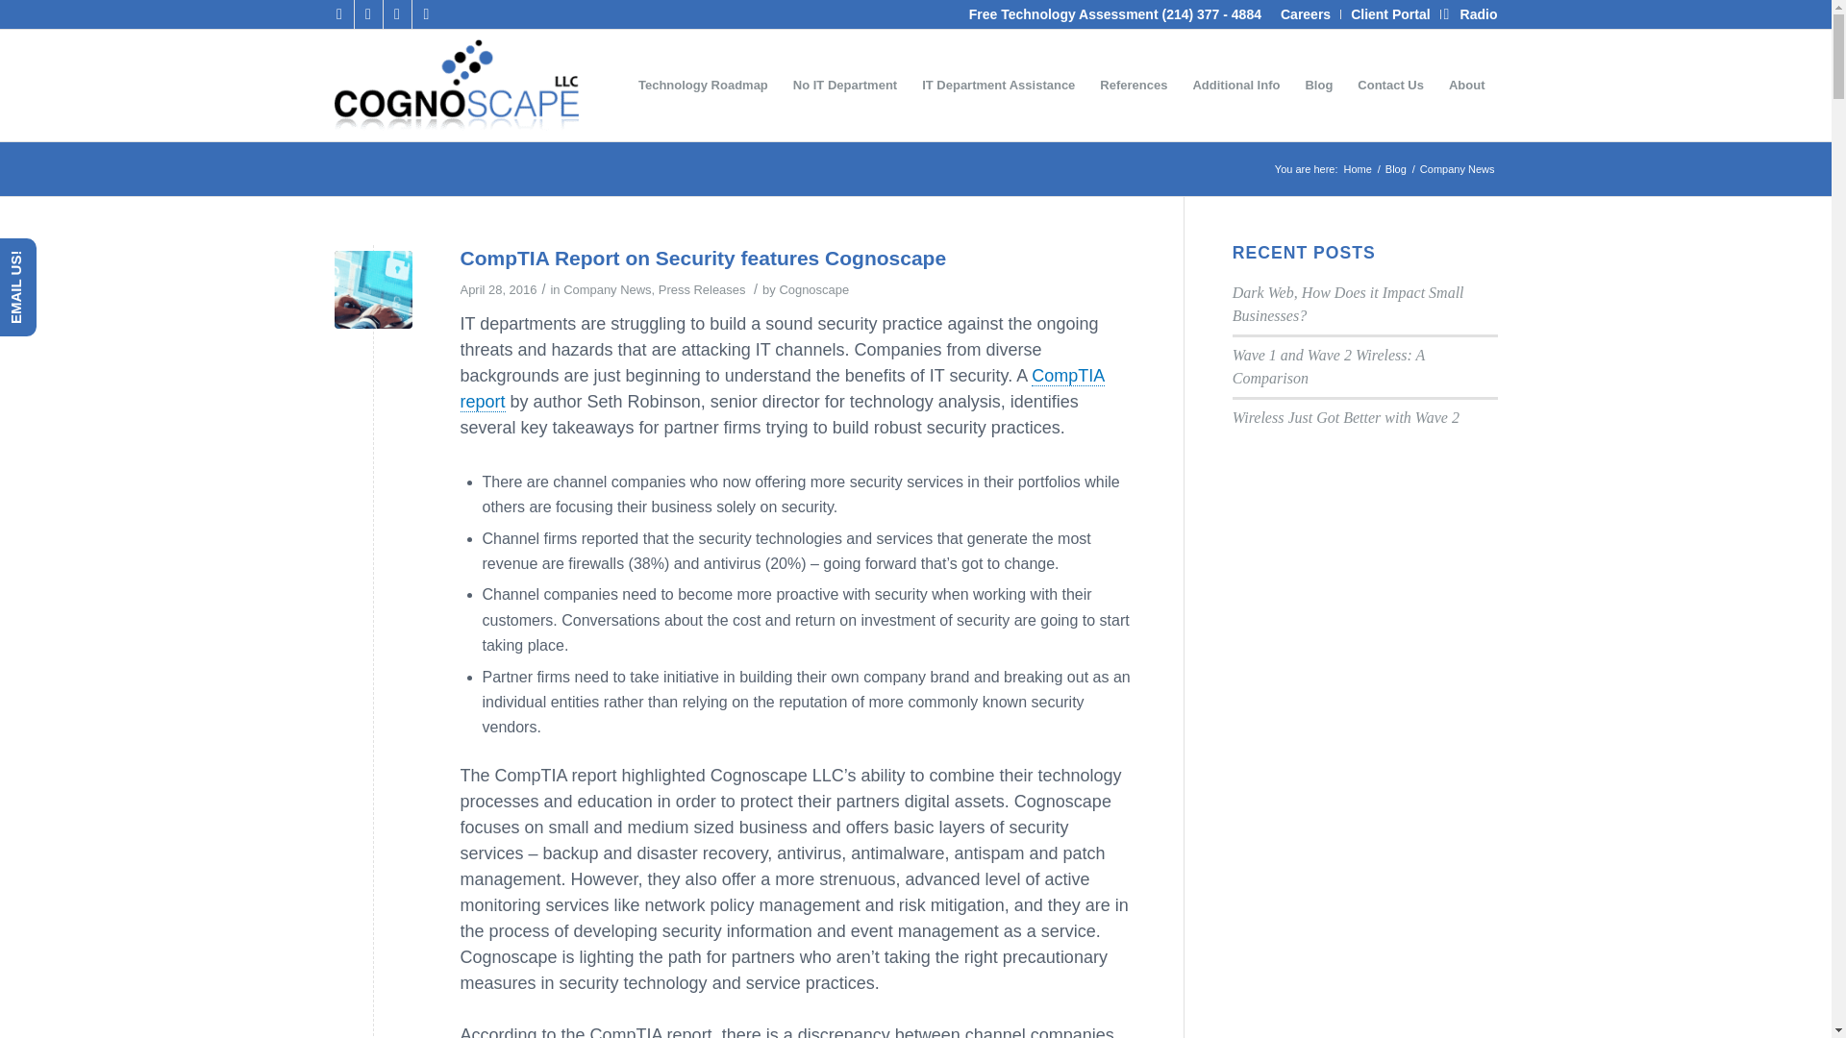 The width and height of the screenshot is (1846, 1038). I want to click on Additional Info, so click(1235, 85).